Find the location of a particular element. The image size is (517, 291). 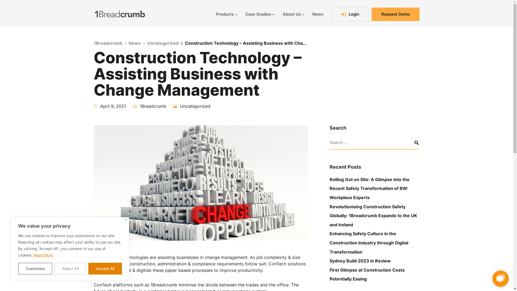

Customise is located at coordinates (35, 269).